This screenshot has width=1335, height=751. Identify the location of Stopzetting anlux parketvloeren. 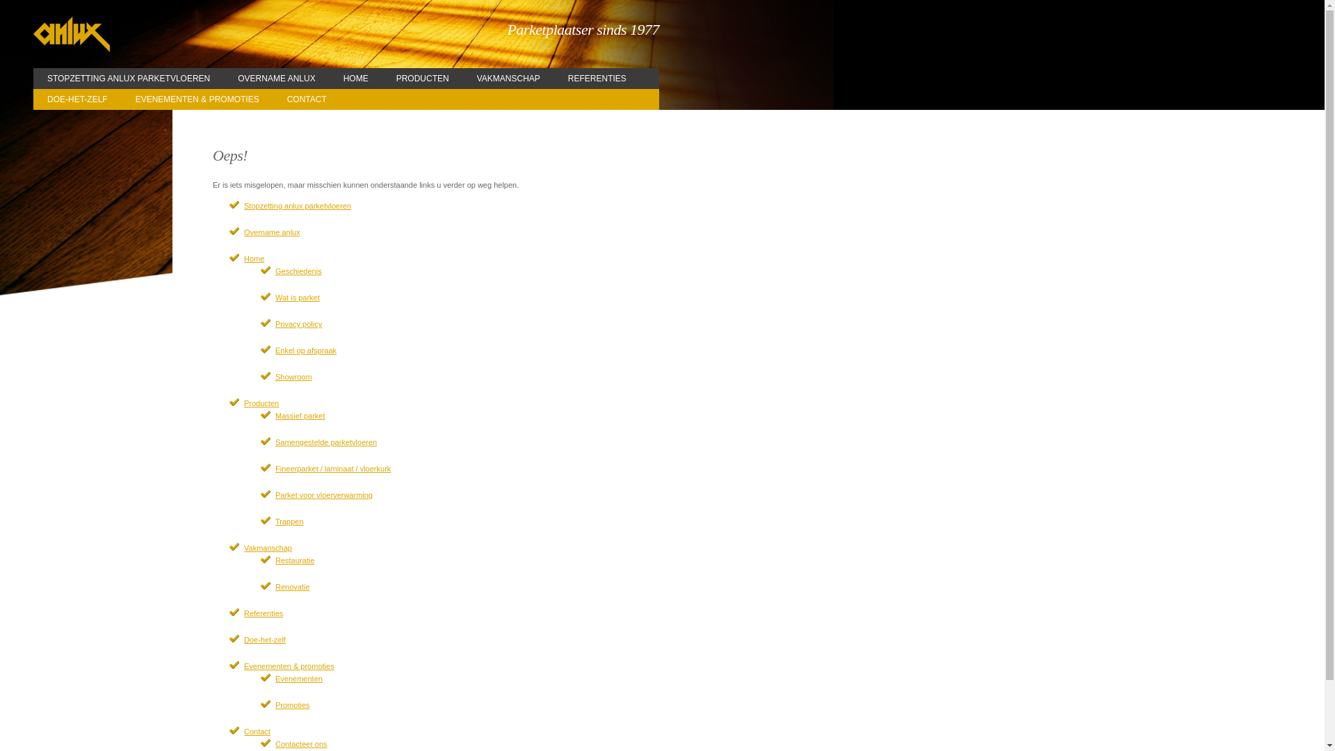
(298, 206).